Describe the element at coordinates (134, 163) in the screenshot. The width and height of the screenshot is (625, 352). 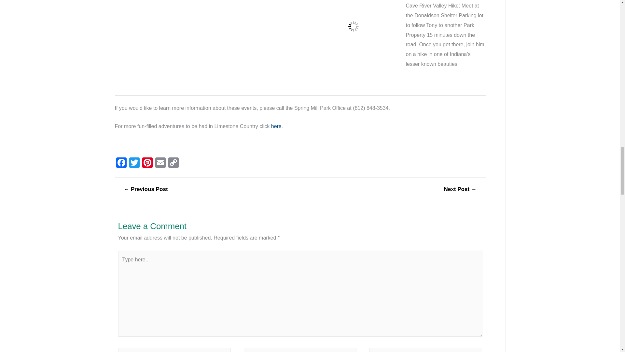
I see `Twitter` at that location.